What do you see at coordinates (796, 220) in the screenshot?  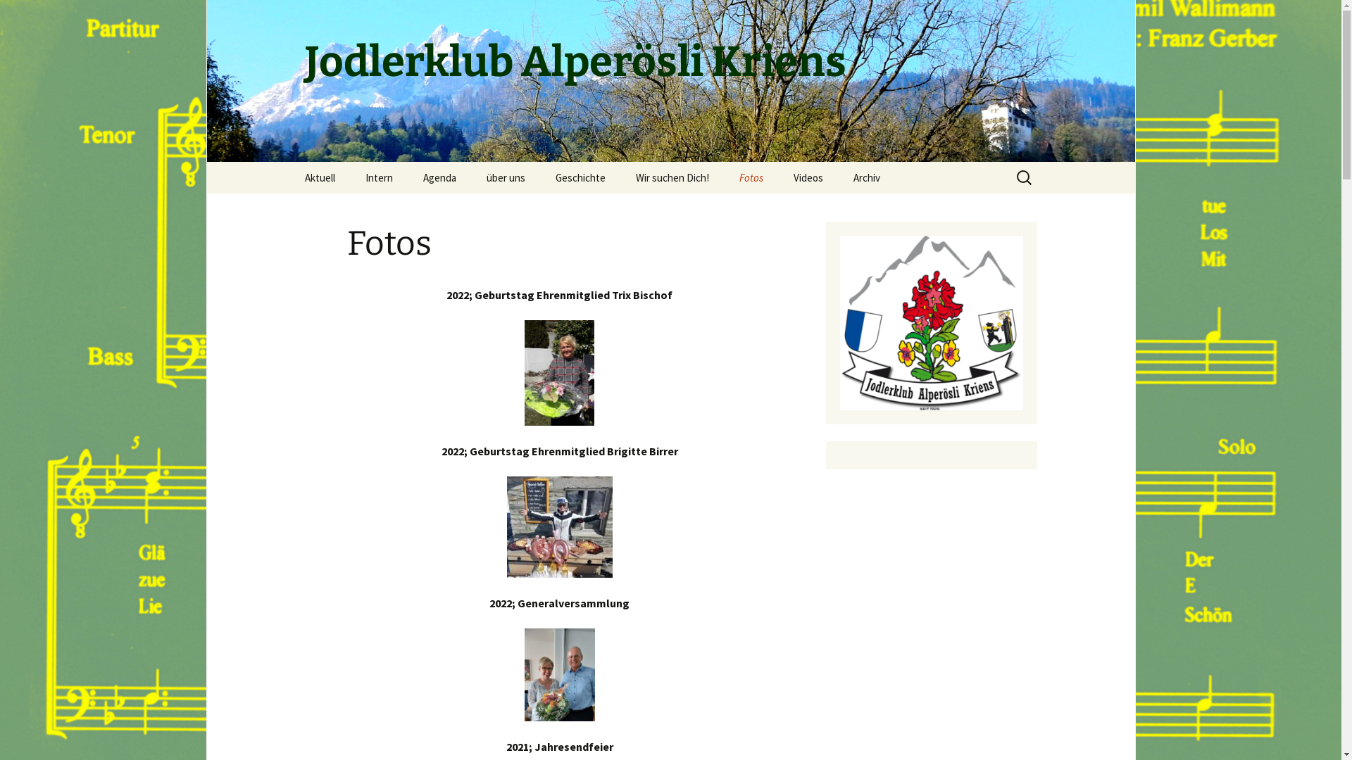 I see `2022; Geburtstag Ehrenmitglied Trix Bischof` at bounding box center [796, 220].